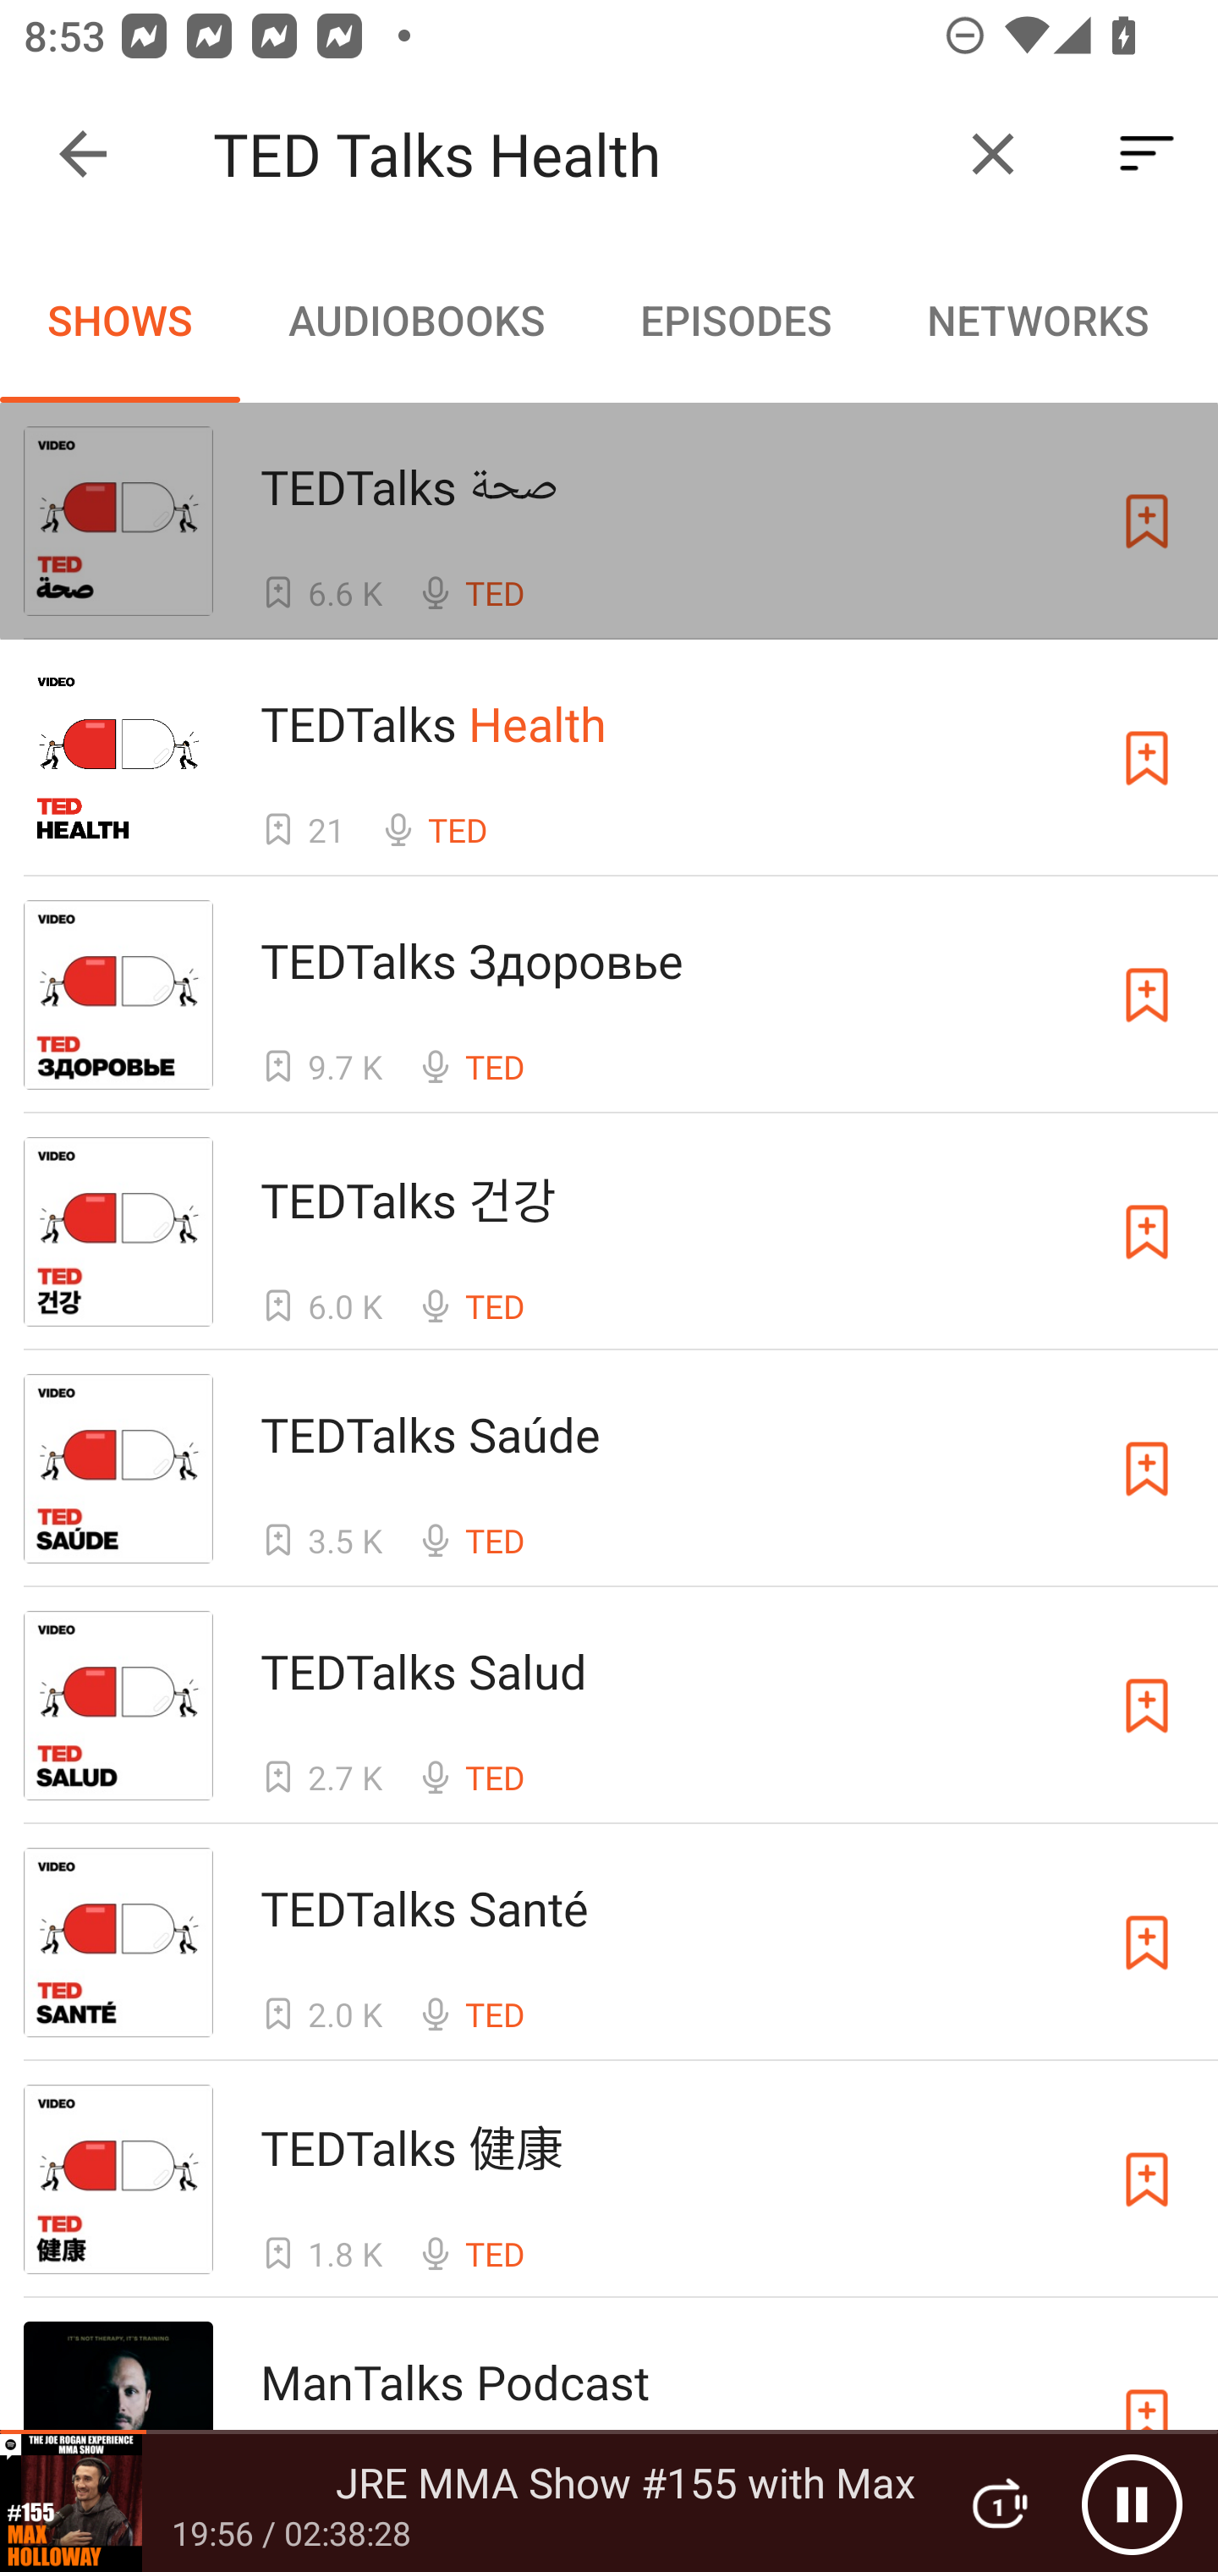  What do you see at coordinates (573, 154) in the screenshot?
I see `TED Talks Health` at bounding box center [573, 154].